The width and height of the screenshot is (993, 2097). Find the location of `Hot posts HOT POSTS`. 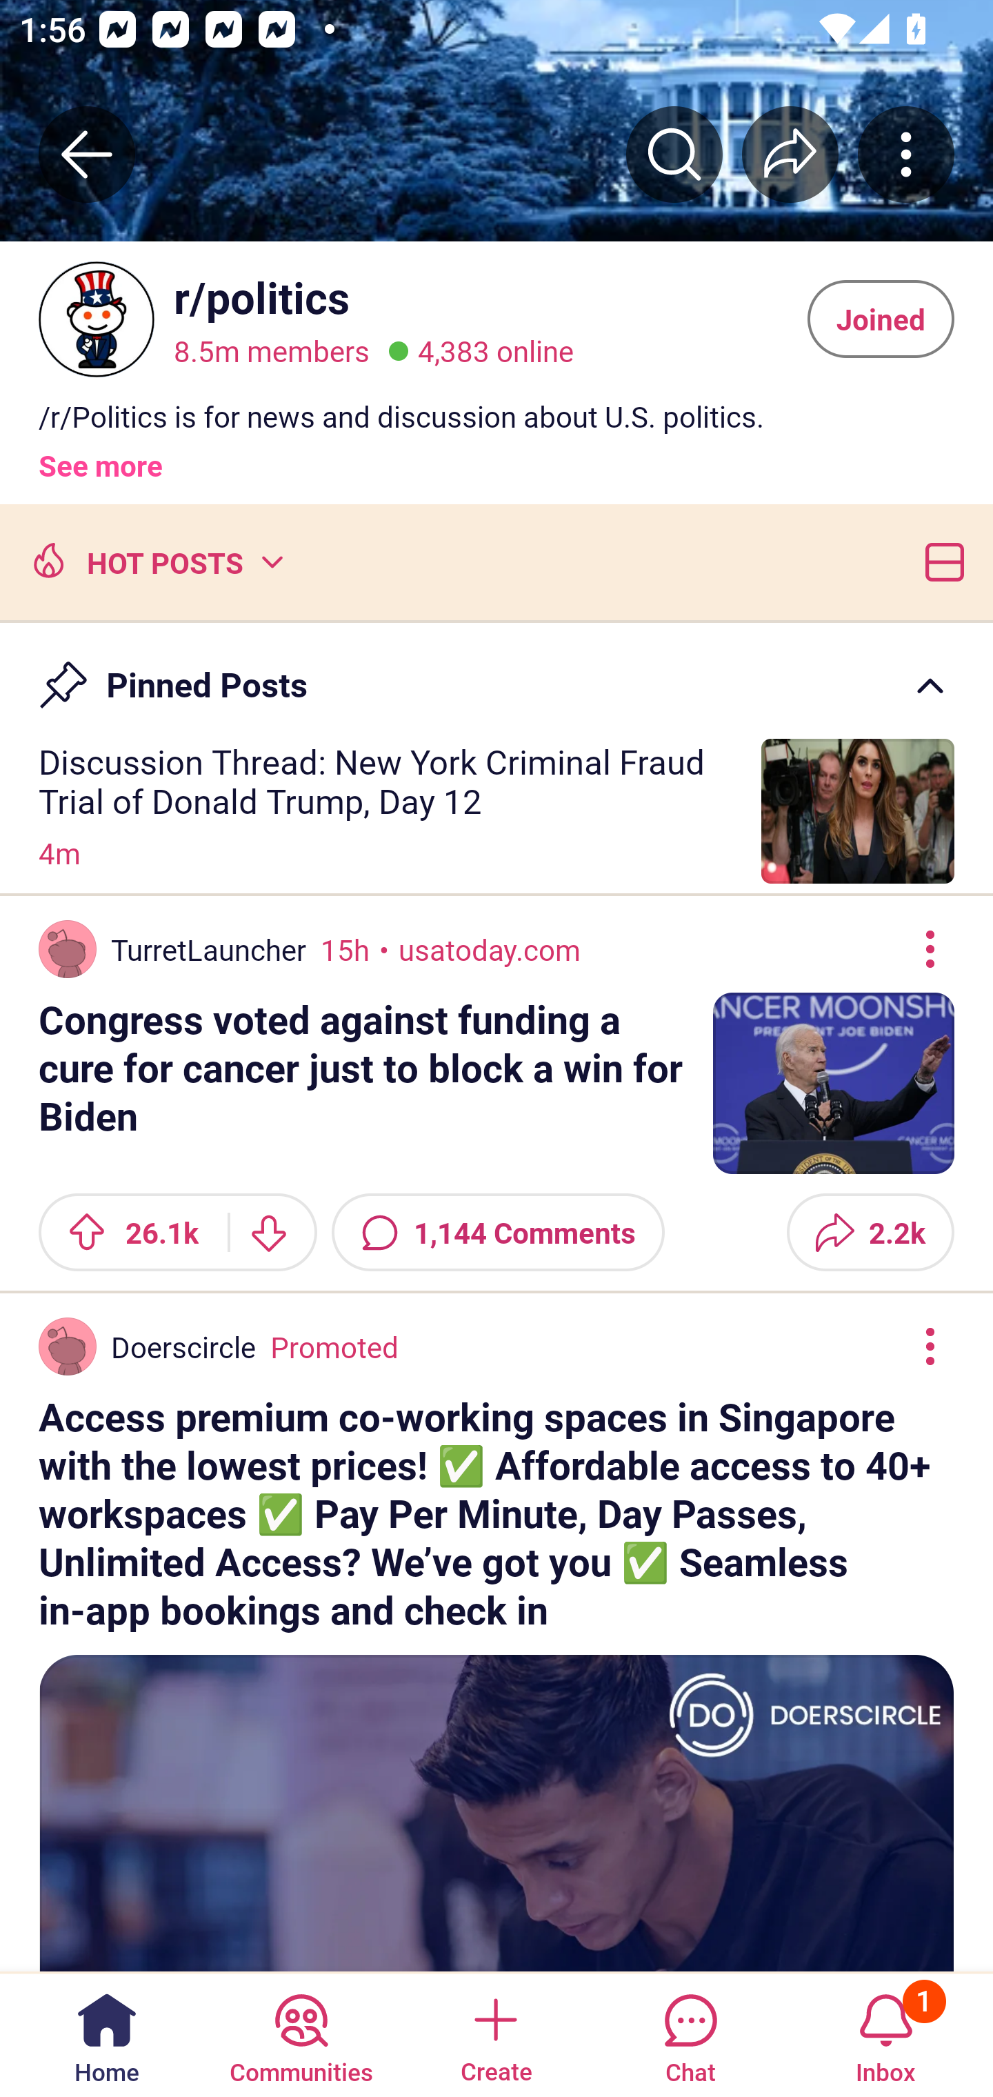

Hot posts HOT POSTS is located at coordinates (155, 560).